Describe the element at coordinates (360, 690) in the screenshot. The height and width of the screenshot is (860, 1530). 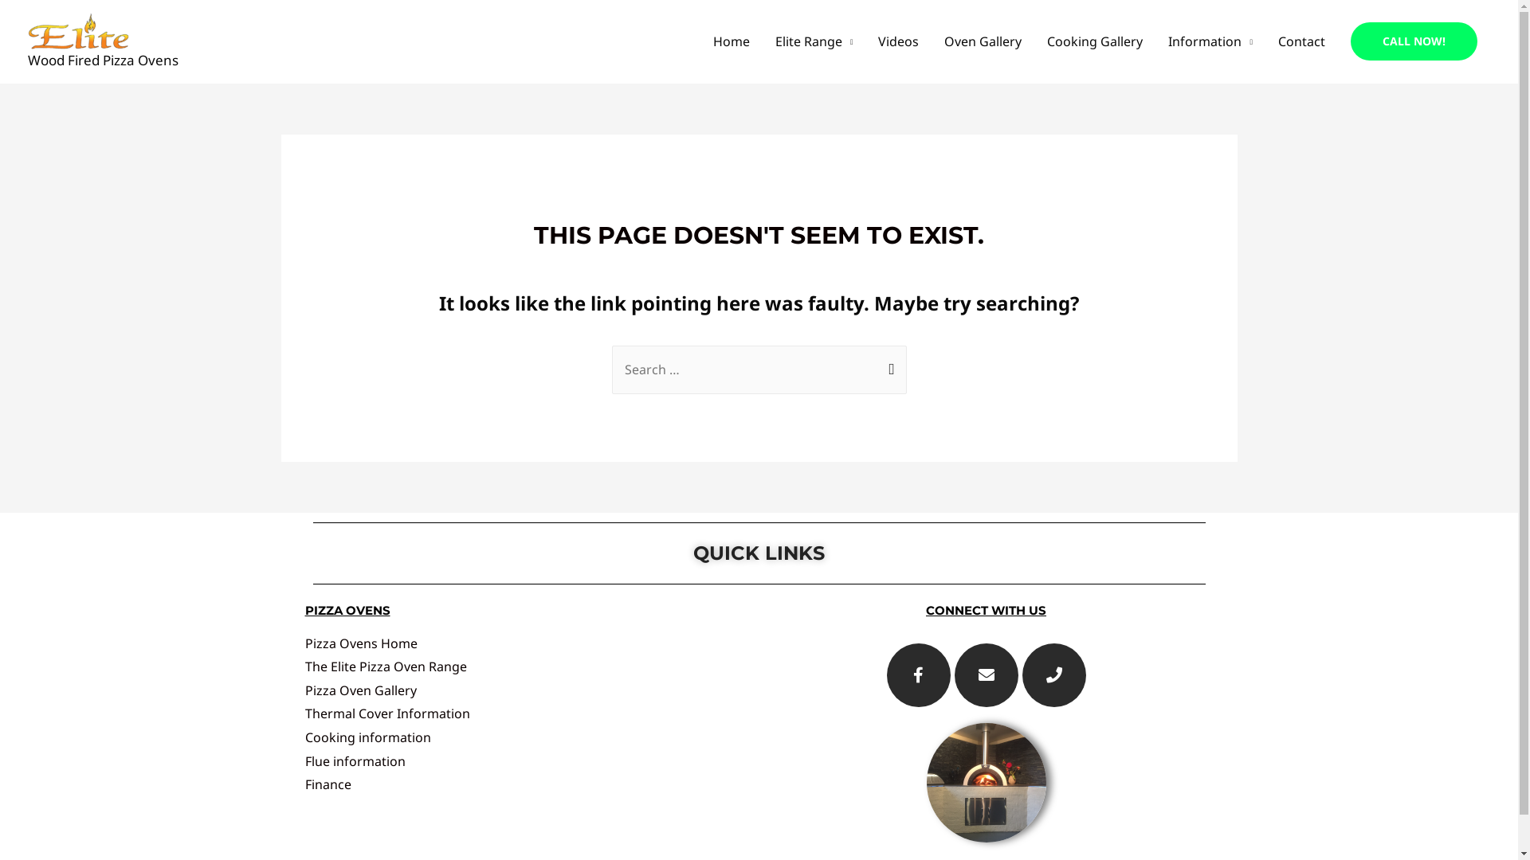
I see `Pizza Oven Gallery` at that location.